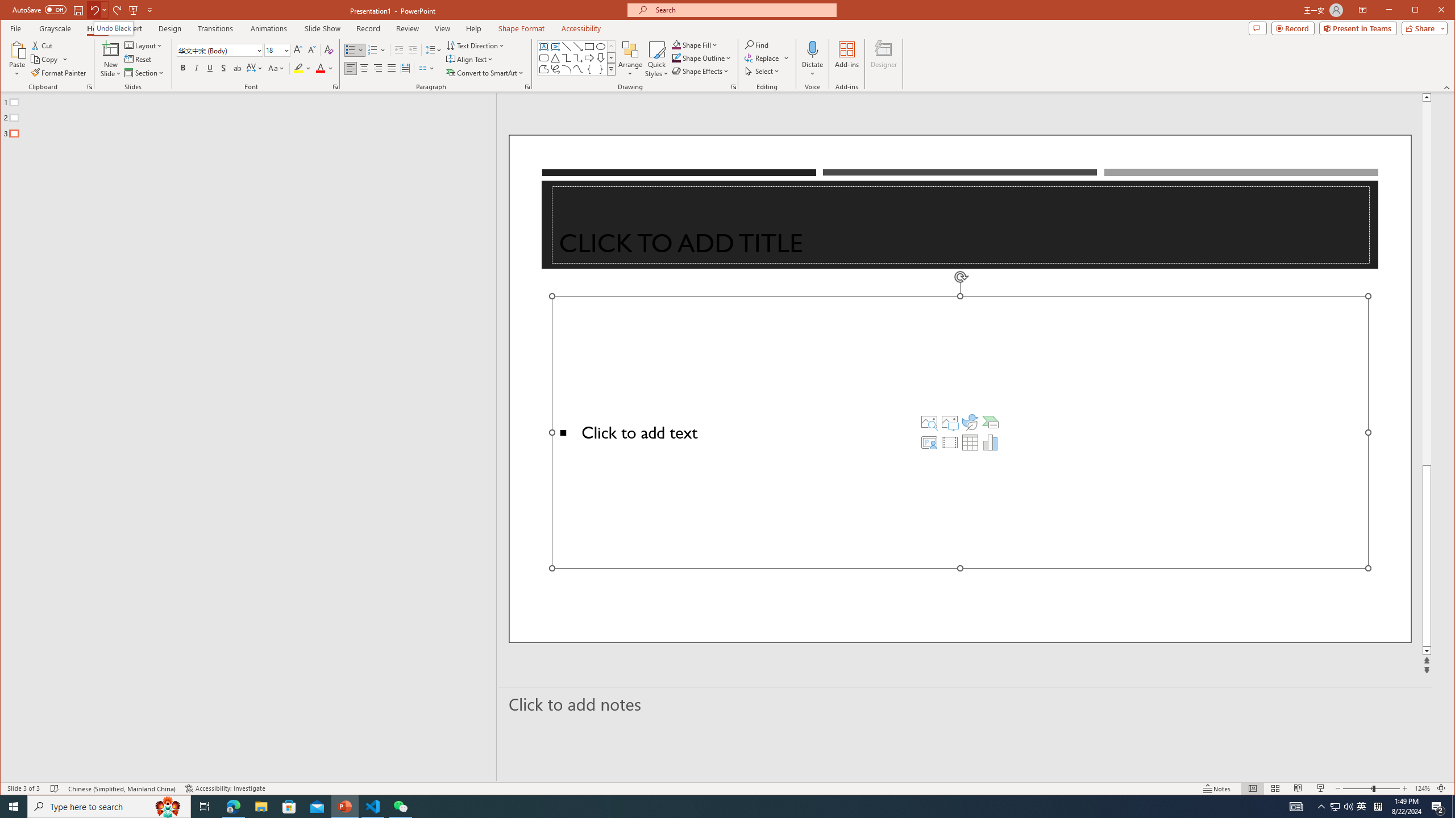  What do you see at coordinates (17, 59) in the screenshot?
I see `Paste` at bounding box center [17, 59].